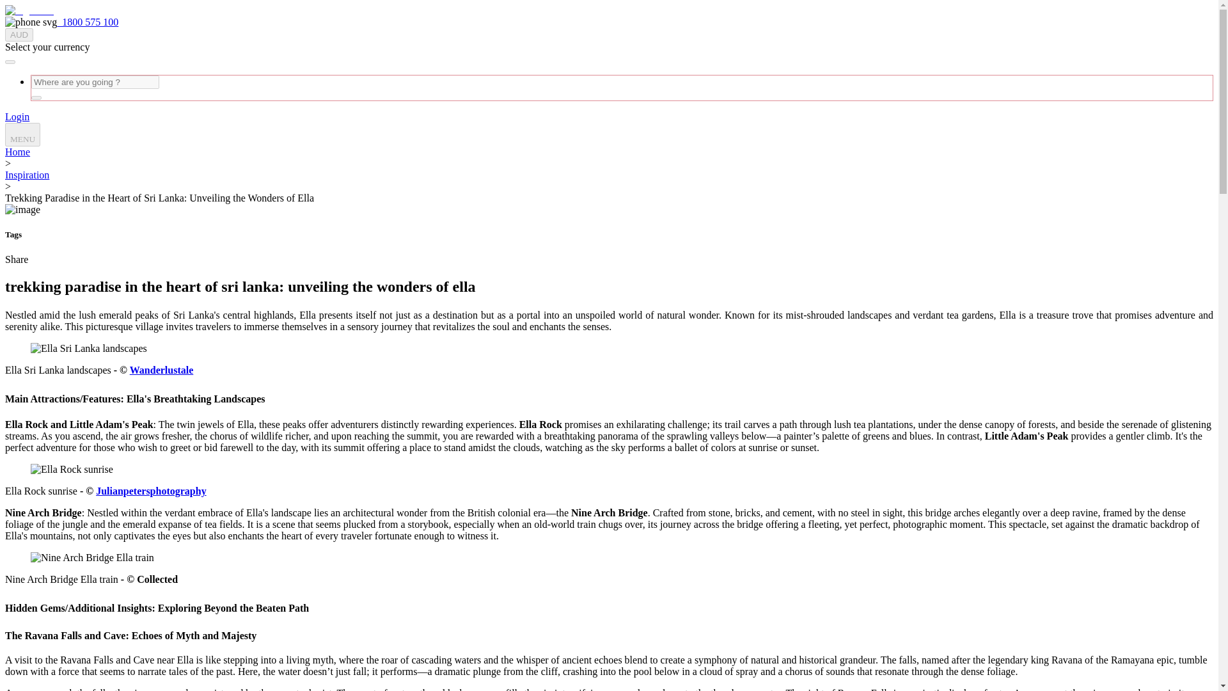 This screenshot has height=691, width=1228. I want to click on Inspiration, so click(27, 174).